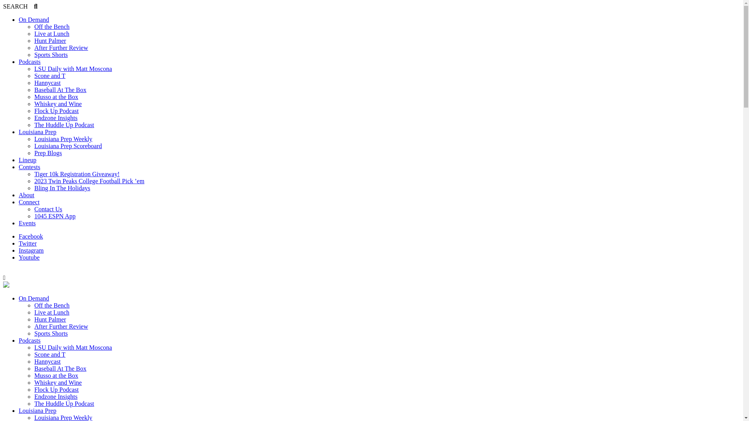 This screenshot has width=749, height=421. What do you see at coordinates (56, 397) in the screenshot?
I see `Endzone Insights` at bounding box center [56, 397].